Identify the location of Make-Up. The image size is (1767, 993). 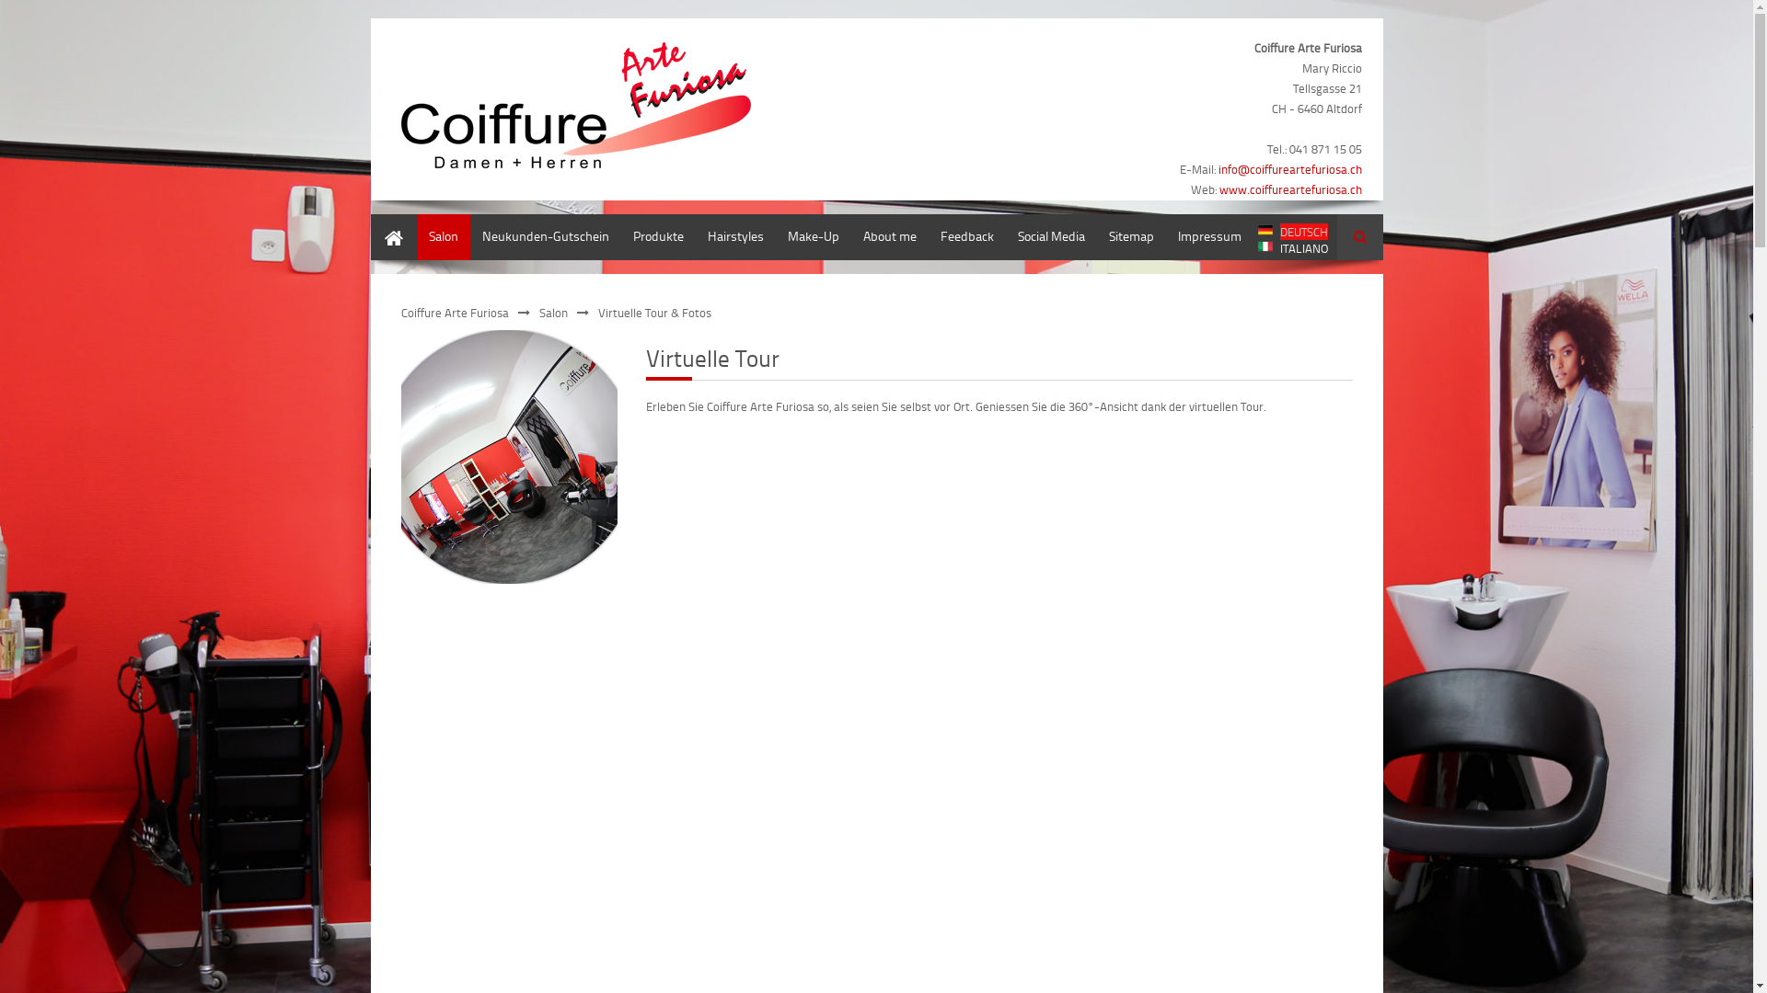
(813, 237).